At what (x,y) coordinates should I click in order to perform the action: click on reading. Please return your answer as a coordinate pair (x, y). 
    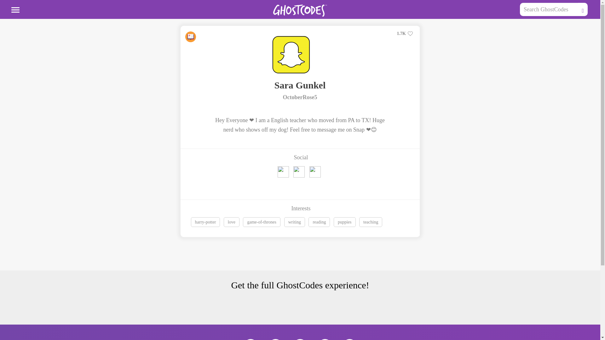
    Looking at the image, I should click on (319, 222).